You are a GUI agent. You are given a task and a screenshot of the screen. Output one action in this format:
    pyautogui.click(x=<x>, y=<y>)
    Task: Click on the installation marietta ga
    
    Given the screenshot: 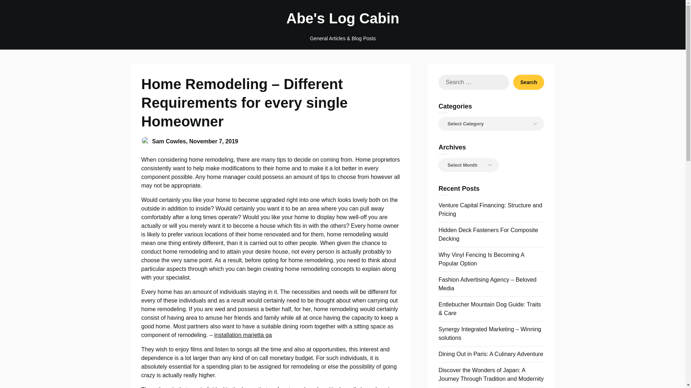 What is the action you would take?
    pyautogui.click(x=243, y=335)
    